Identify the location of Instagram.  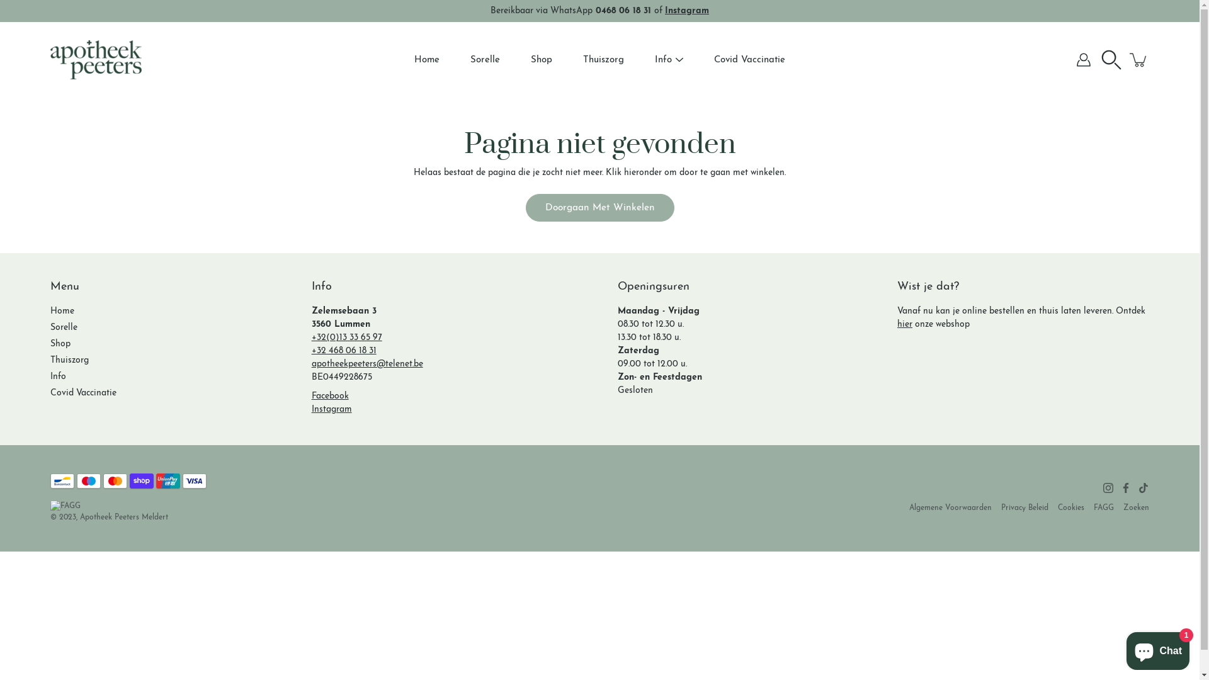
(1108, 488).